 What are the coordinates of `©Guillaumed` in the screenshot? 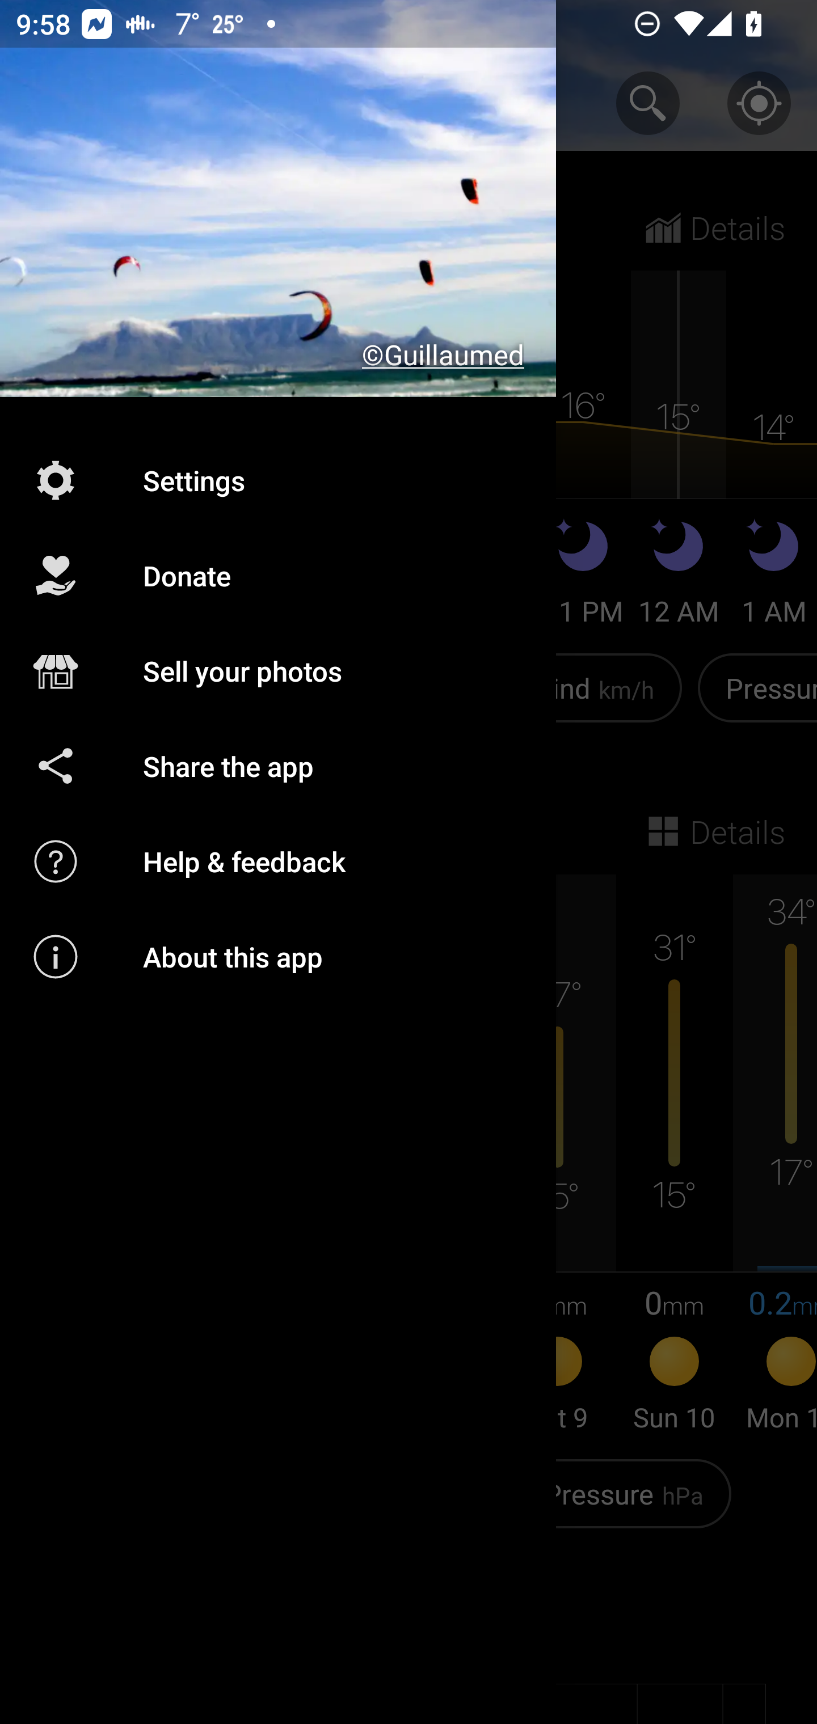 It's located at (278, 198).